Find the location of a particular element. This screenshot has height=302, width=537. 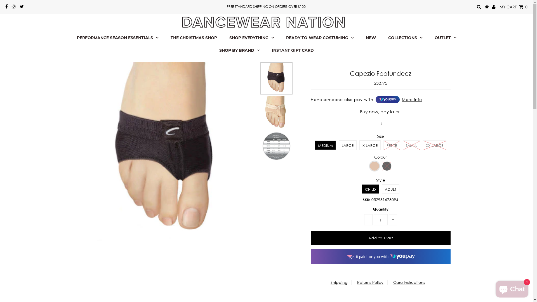

- is located at coordinates (368, 220).